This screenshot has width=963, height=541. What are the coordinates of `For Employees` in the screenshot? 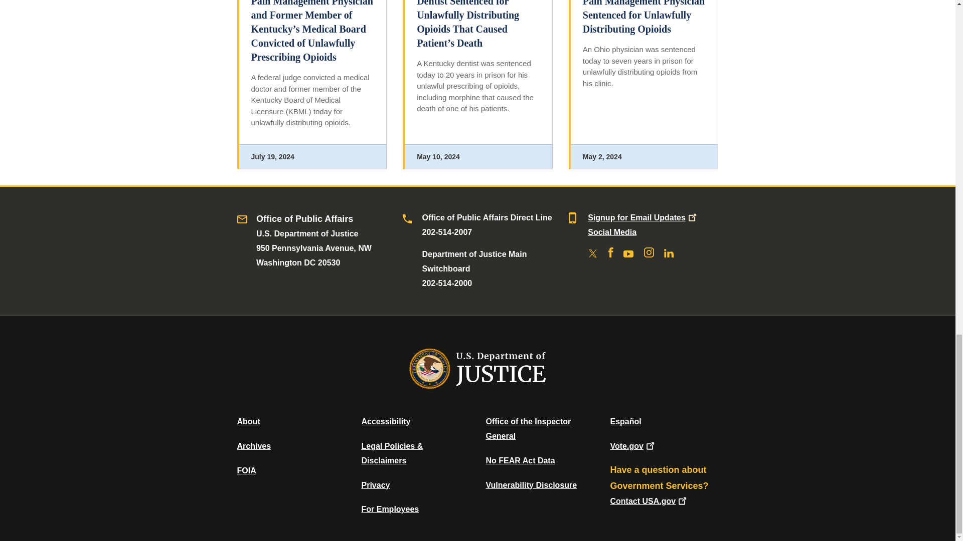 It's located at (390, 509).